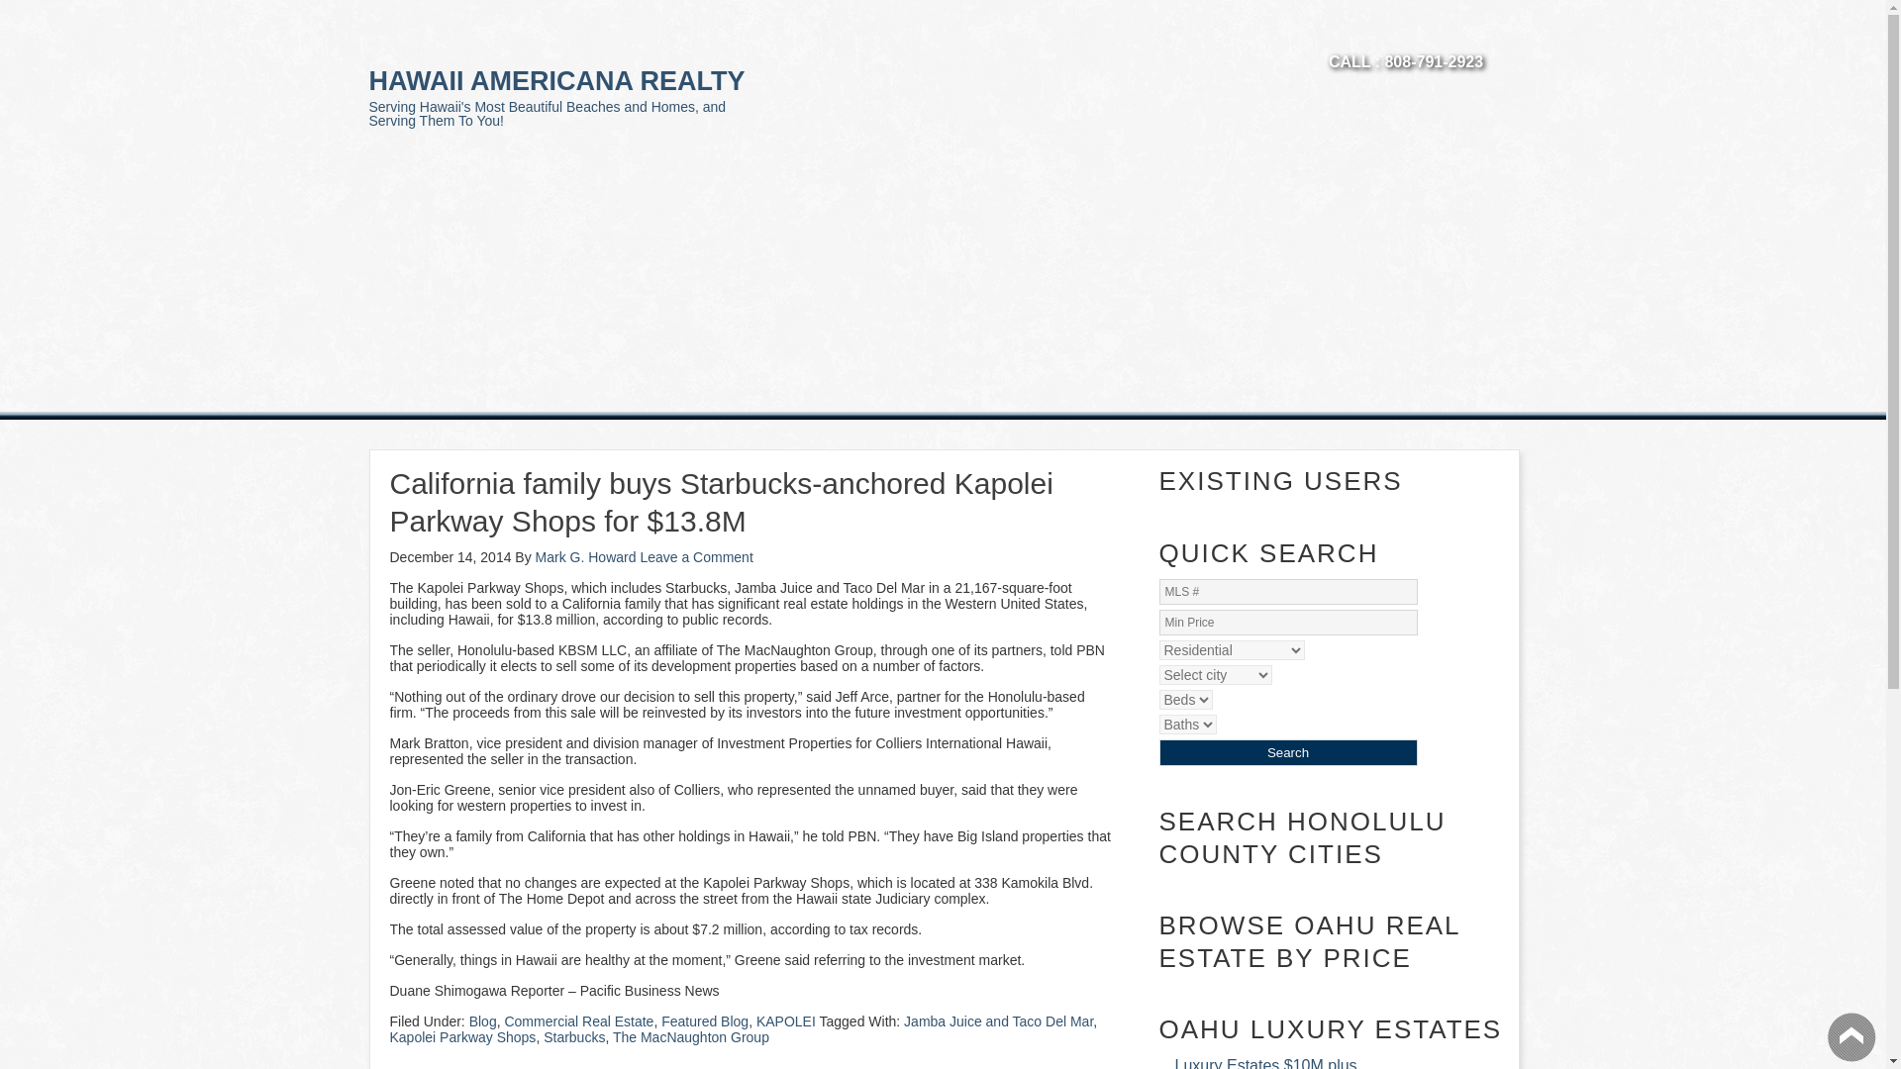 Image resolution: width=1901 pixels, height=1069 pixels. I want to click on KAPOLEI, so click(786, 1021).